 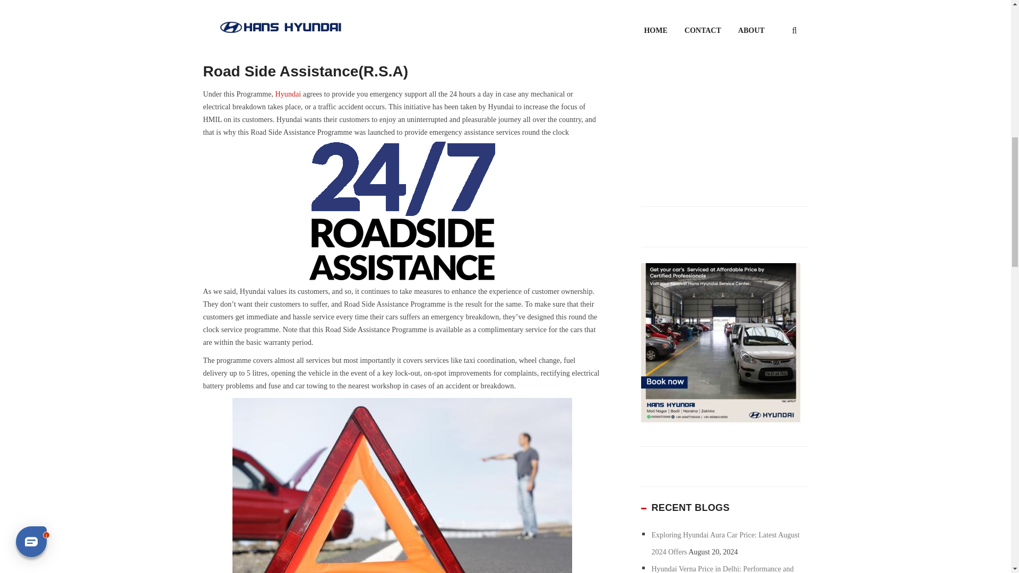 I want to click on Exploring Hyundai Aura Car Price: Latest August 2024 Offers, so click(x=726, y=543).